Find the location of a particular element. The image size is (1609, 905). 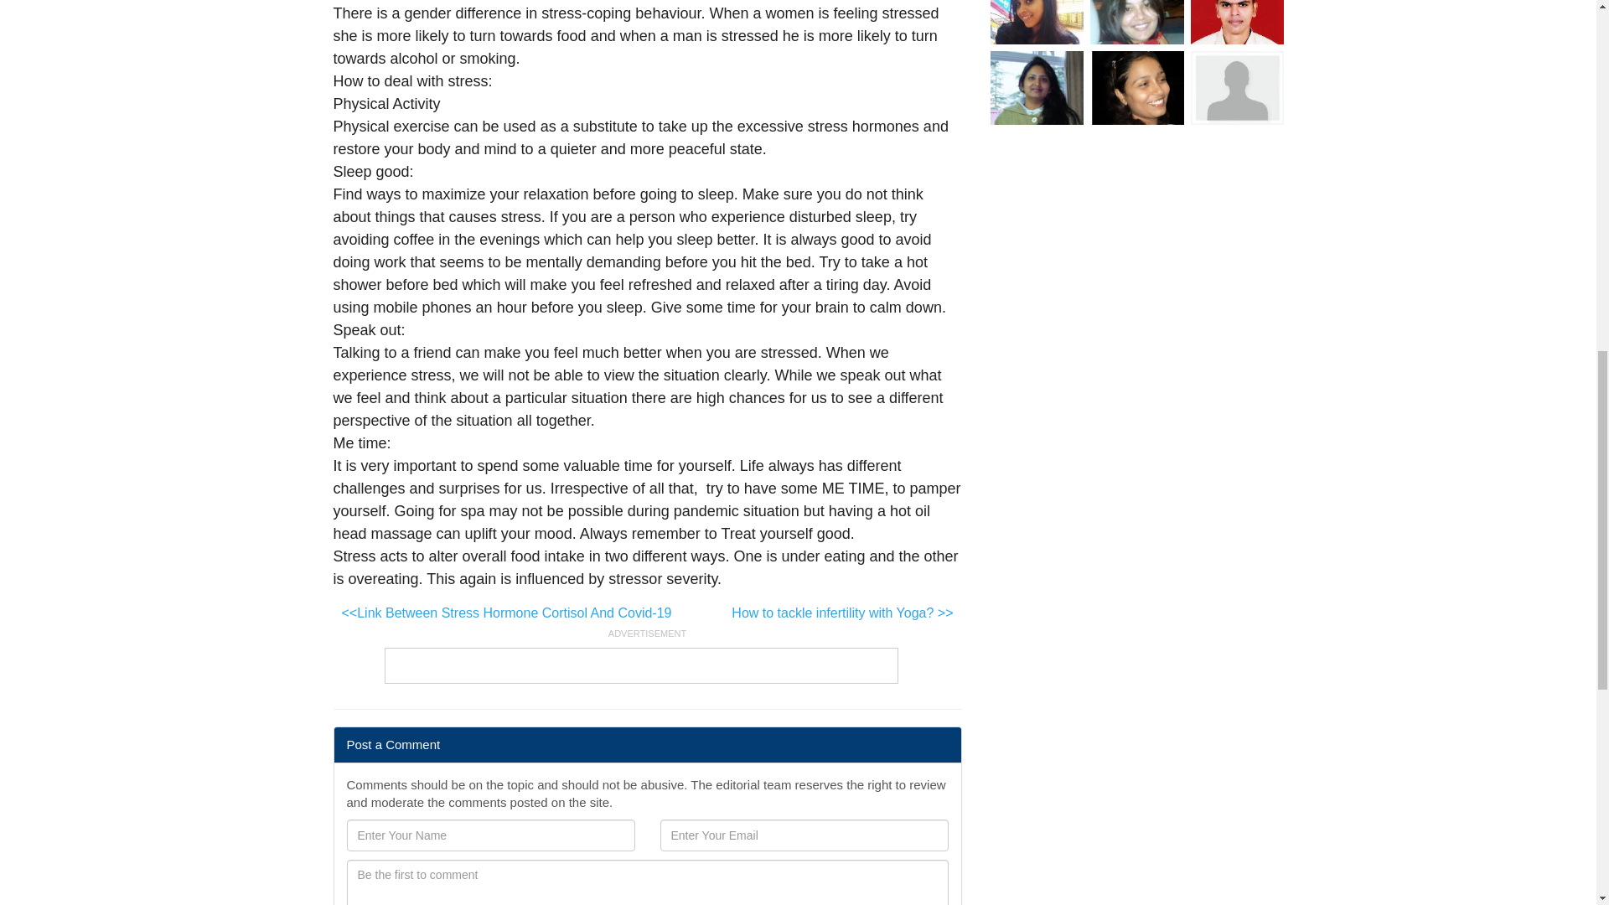

Dr.Trupti is located at coordinates (1137, 22).